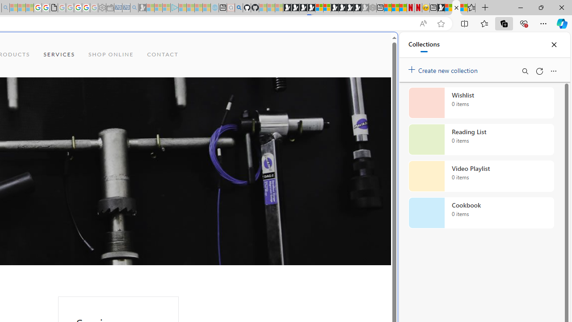 This screenshot has height=322, width=572. What do you see at coordinates (102, 8) in the screenshot?
I see `Settings - Sleeping` at bounding box center [102, 8].